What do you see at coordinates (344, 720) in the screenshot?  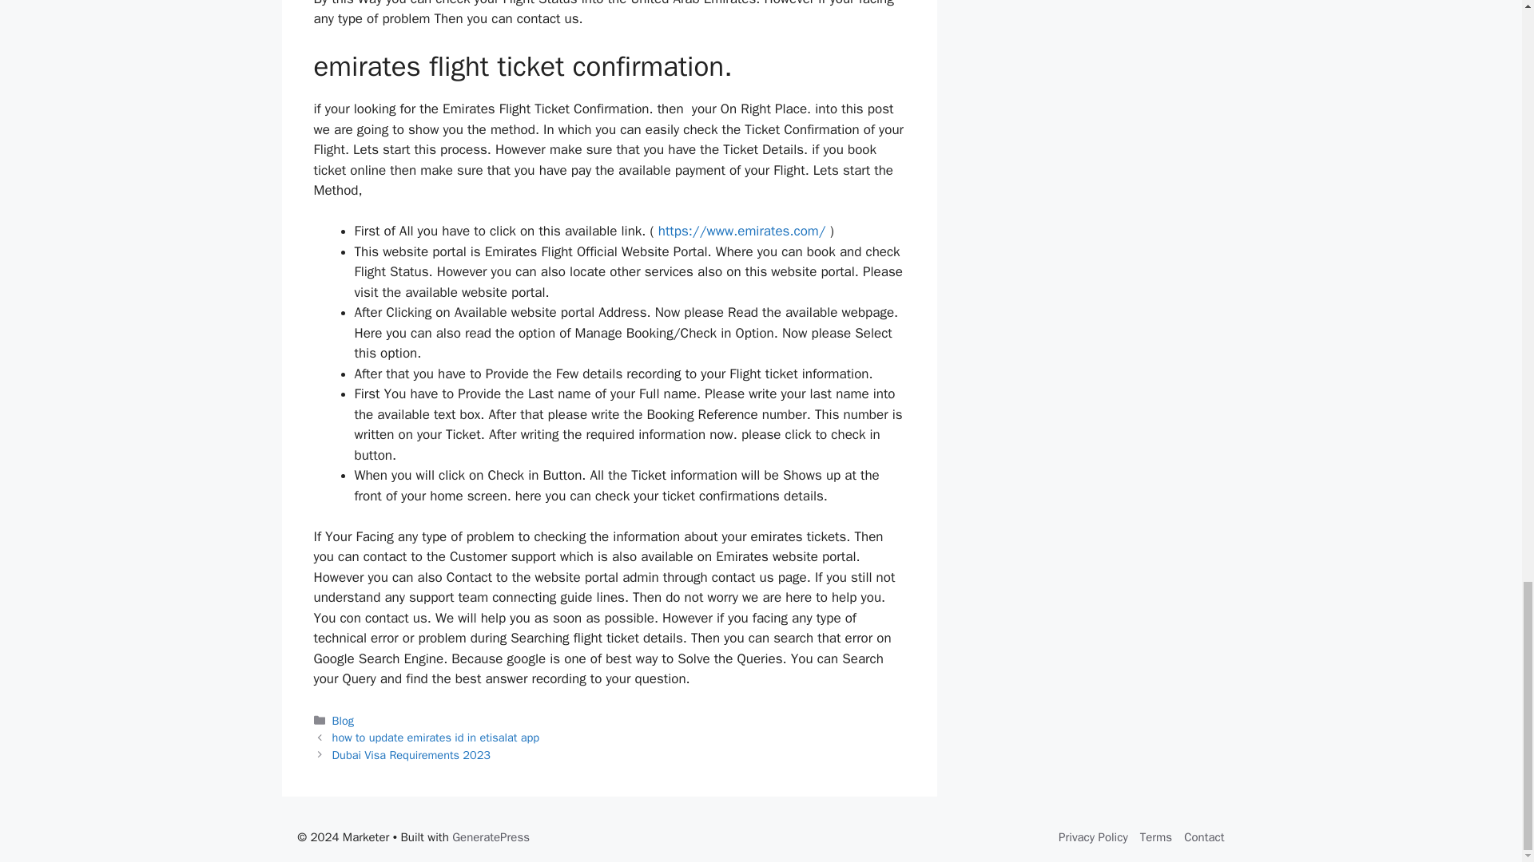 I see `Blog` at bounding box center [344, 720].